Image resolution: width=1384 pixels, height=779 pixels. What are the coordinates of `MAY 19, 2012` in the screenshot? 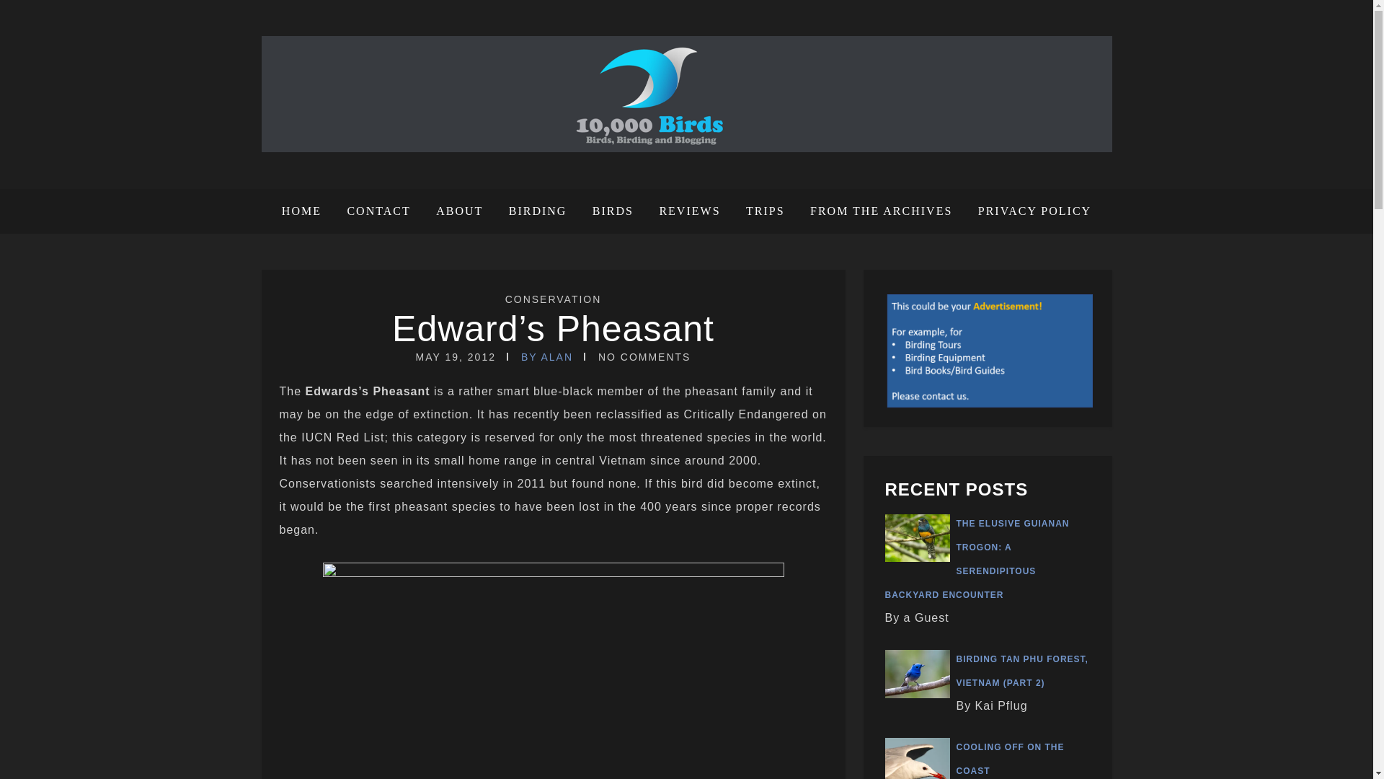 It's located at (456, 357).